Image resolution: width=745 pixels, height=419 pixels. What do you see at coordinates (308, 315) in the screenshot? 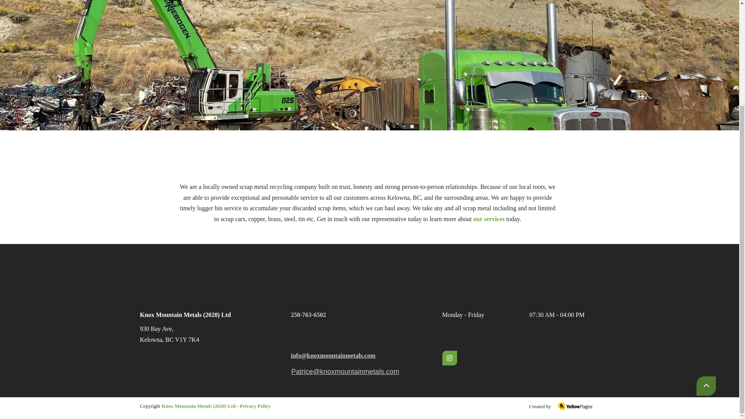
I see `250-763-6502` at bounding box center [308, 315].